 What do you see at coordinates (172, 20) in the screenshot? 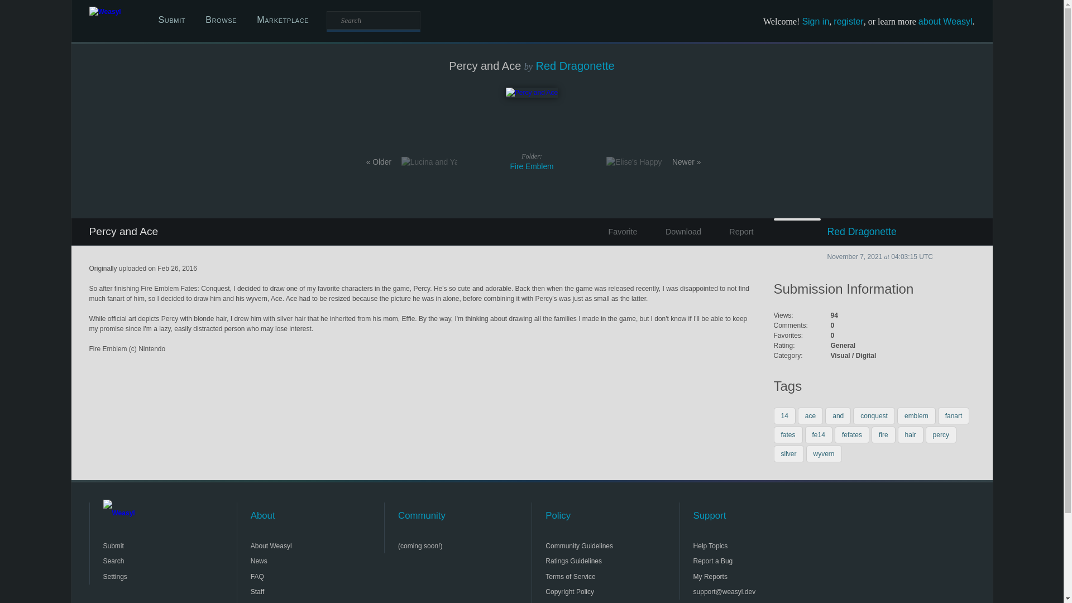
I see `Submit` at bounding box center [172, 20].